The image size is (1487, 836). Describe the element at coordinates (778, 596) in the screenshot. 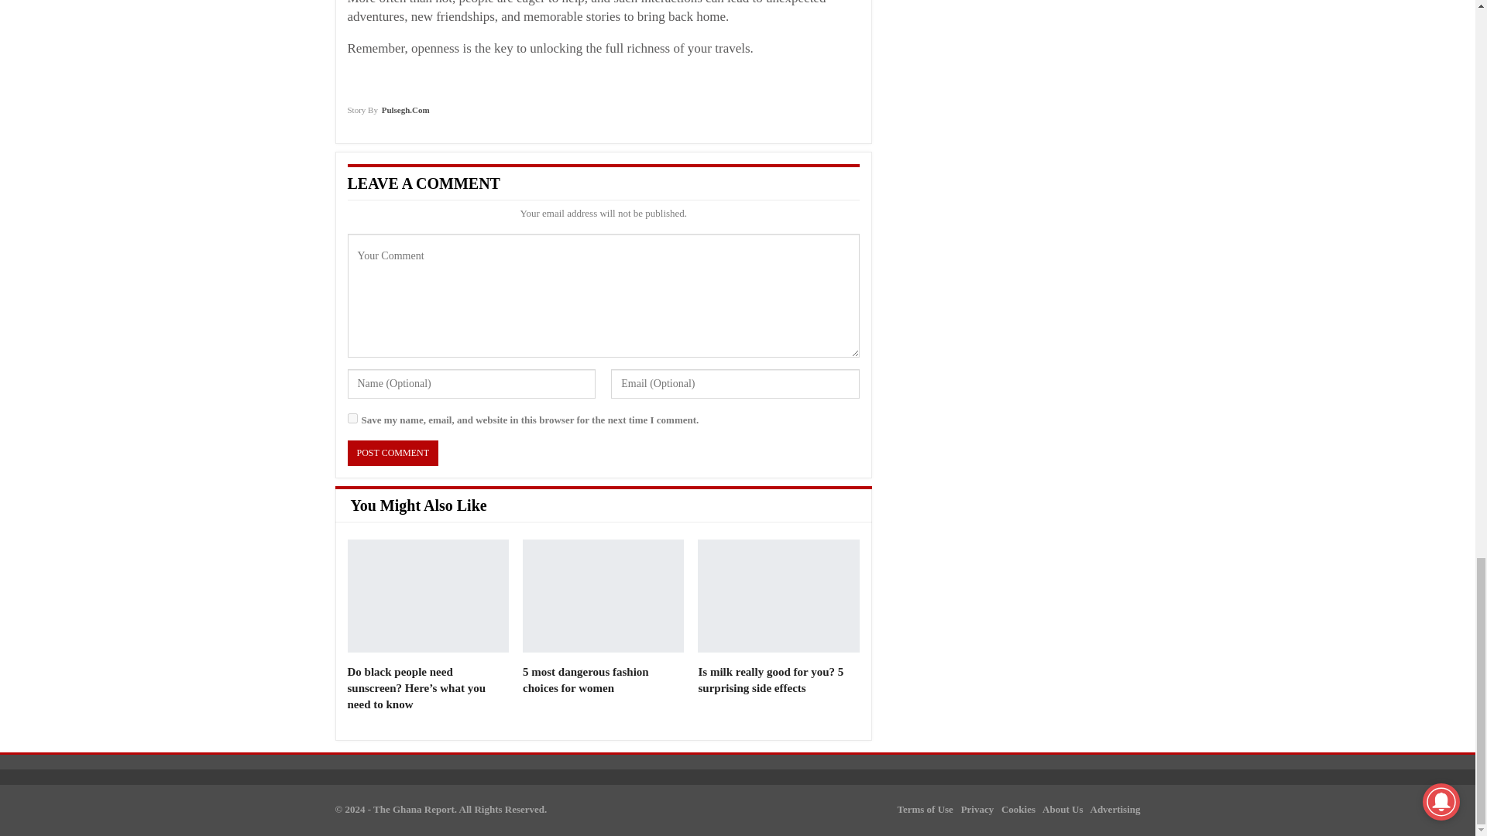

I see `Is milk really good for you? 5 surprising side effects` at that location.